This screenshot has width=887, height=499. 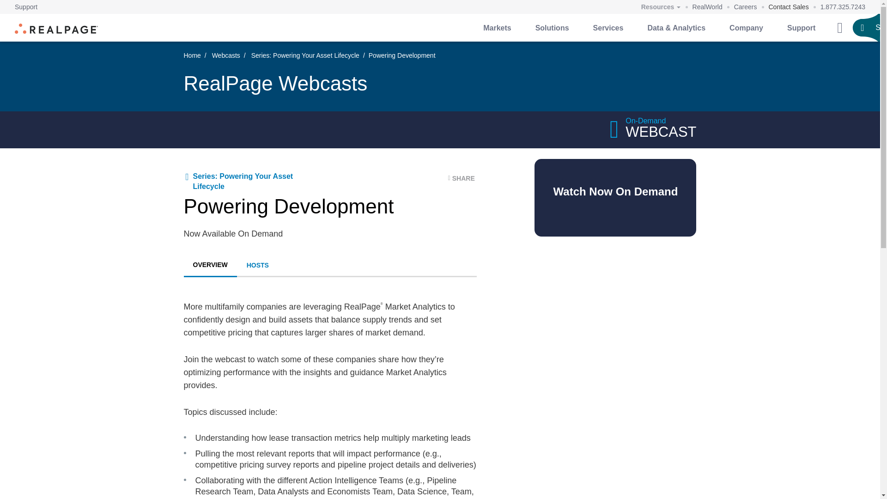 I want to click on 1.877.325.7243, so click(x=843, y=7).